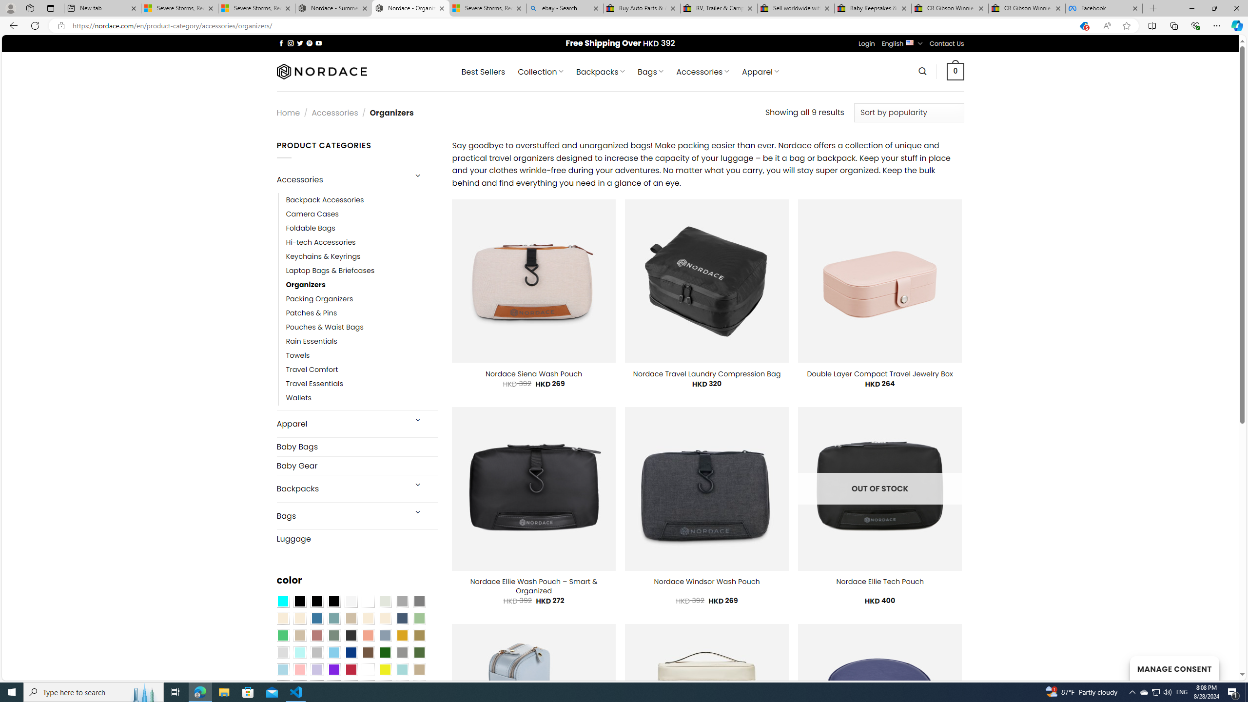 The image size is (1248, 702). Describe the element at coordinates (362, 228) in the screenshot. I see `Foldable Bags` at that location.